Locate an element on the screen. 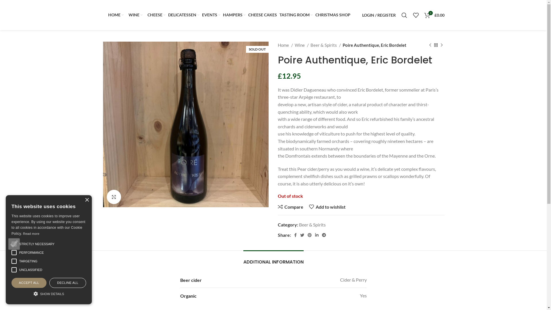  Privacy Policy is located at coordinates (292, 180).